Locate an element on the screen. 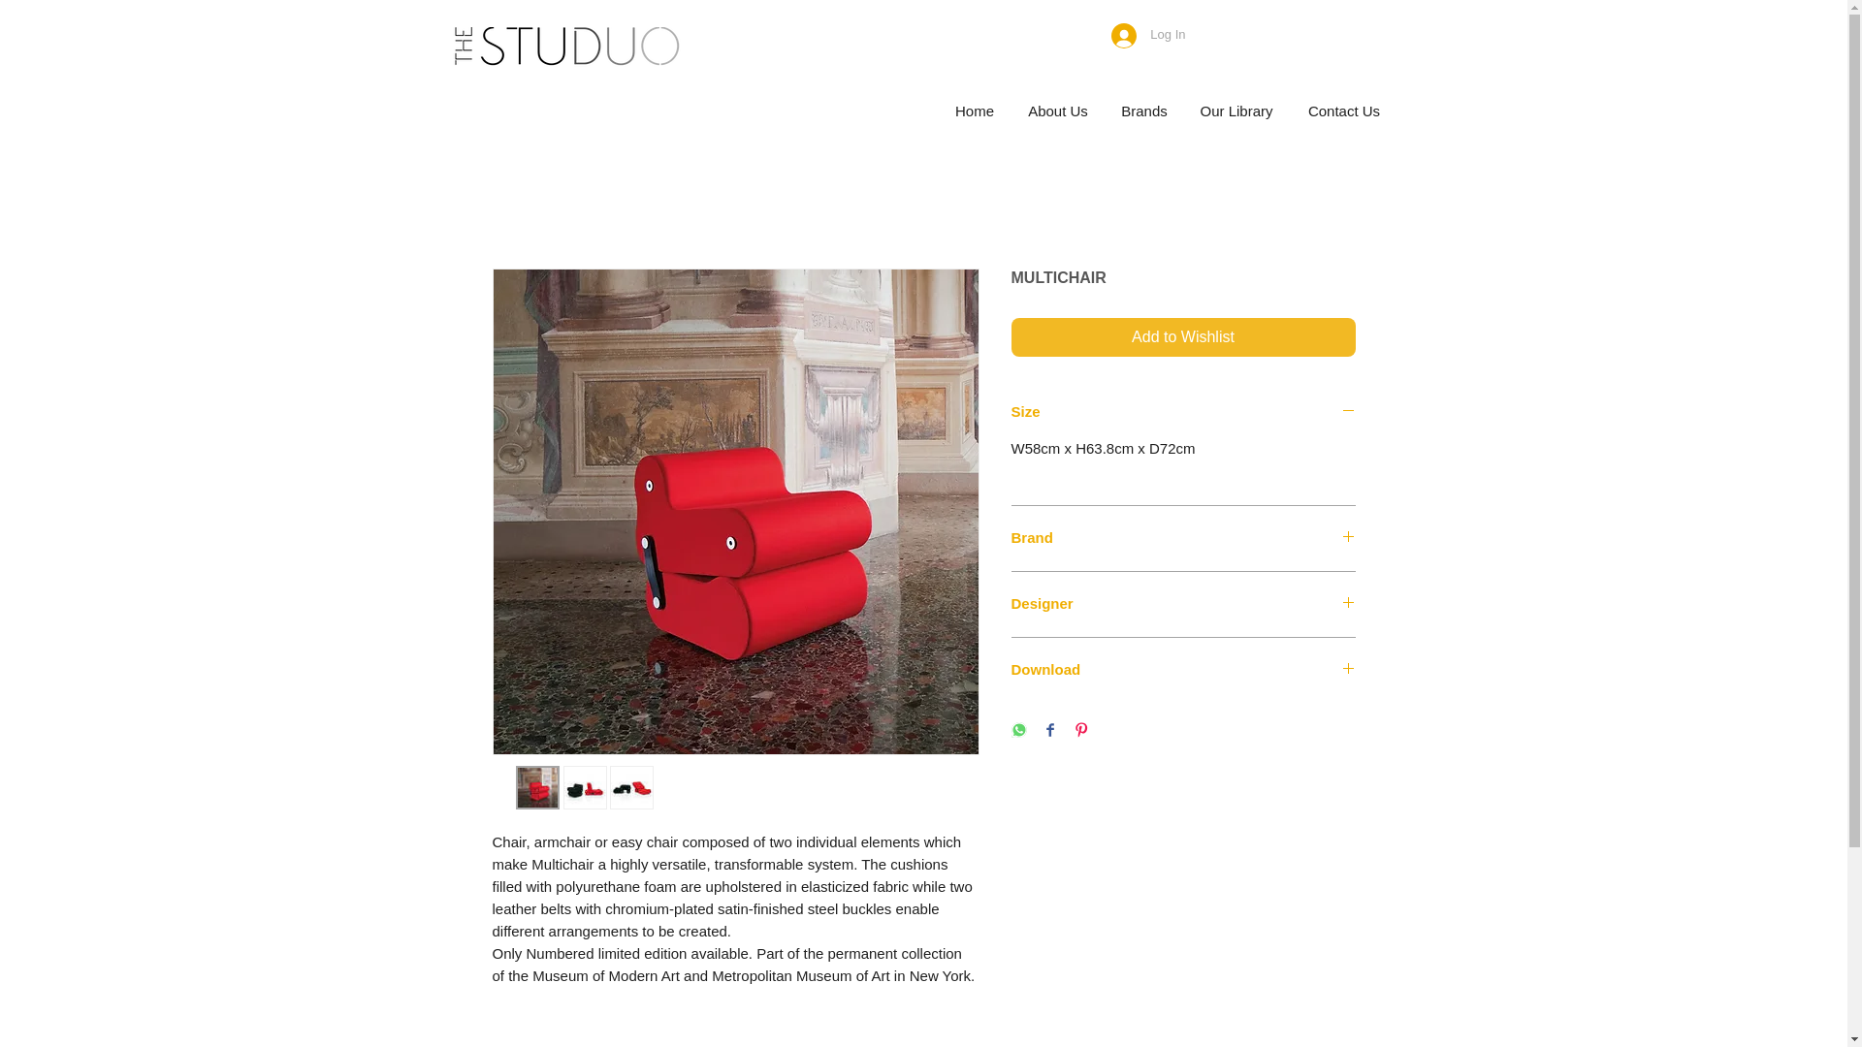  Brand is located at coordinates (1183, 538).